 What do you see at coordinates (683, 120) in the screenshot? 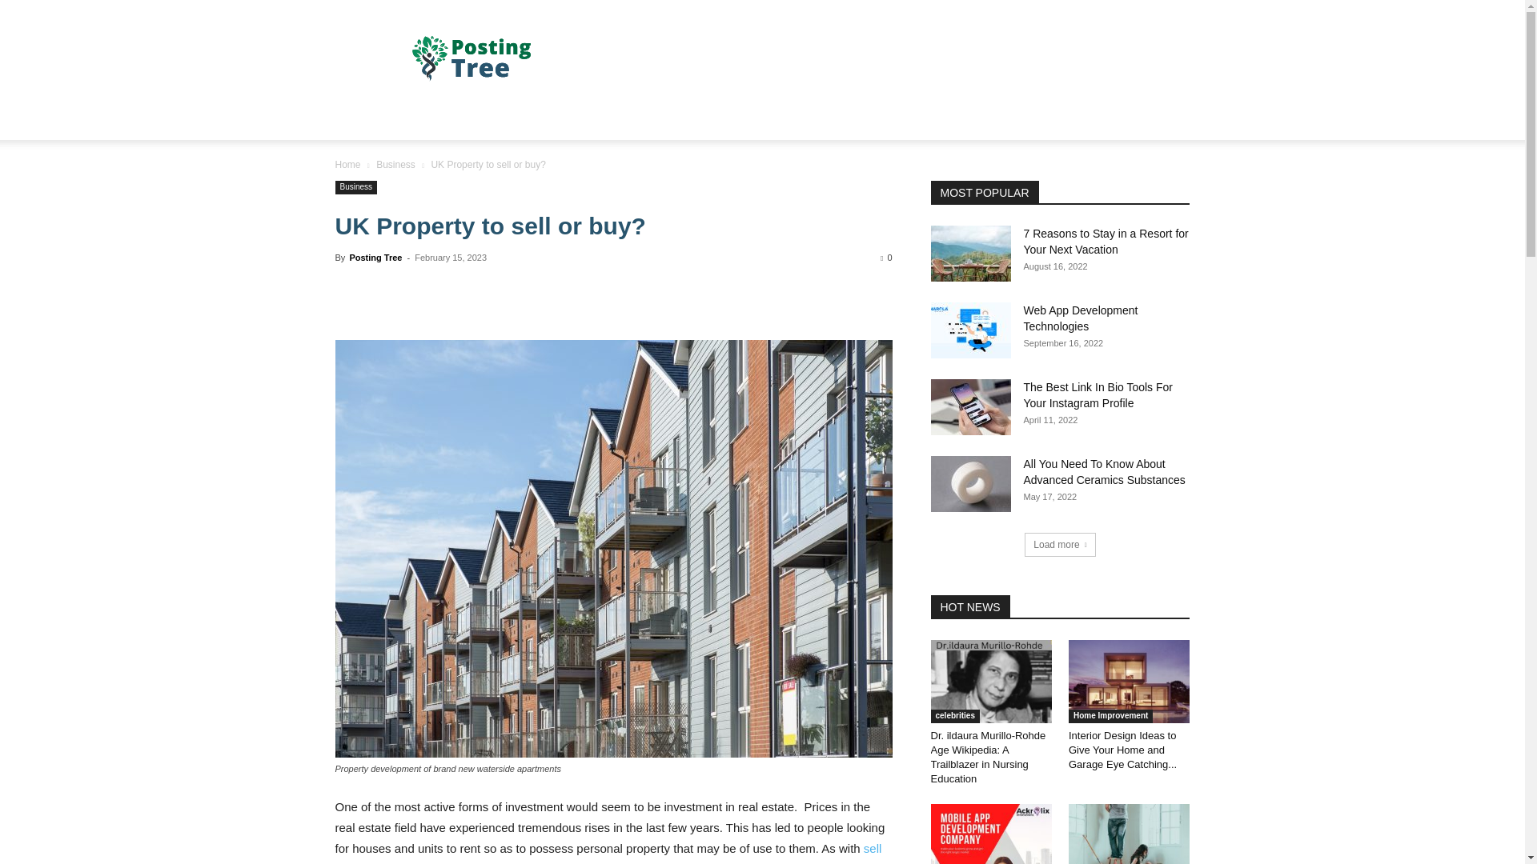
I see `EDUCATION` at bounding box center [683, 120].